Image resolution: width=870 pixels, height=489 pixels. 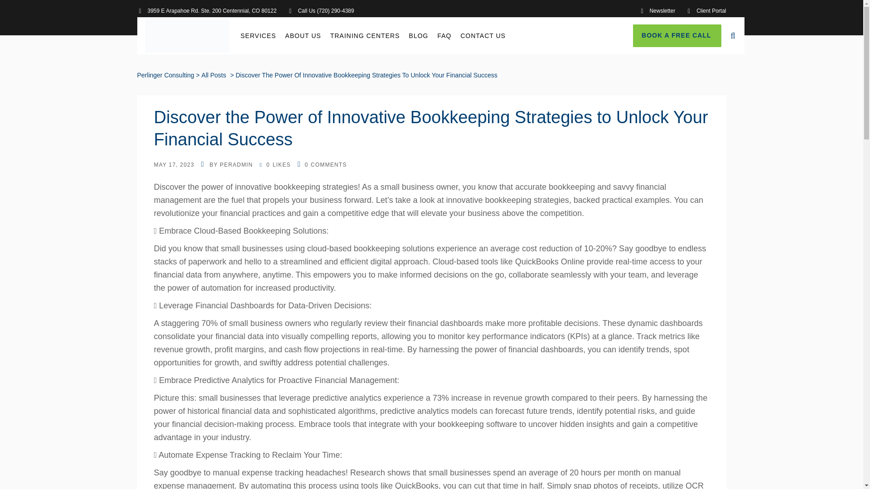 What do you see at coordinates (258, 35) in the screenshot?
I see `SERVICES` at bounding box center [258, 35].